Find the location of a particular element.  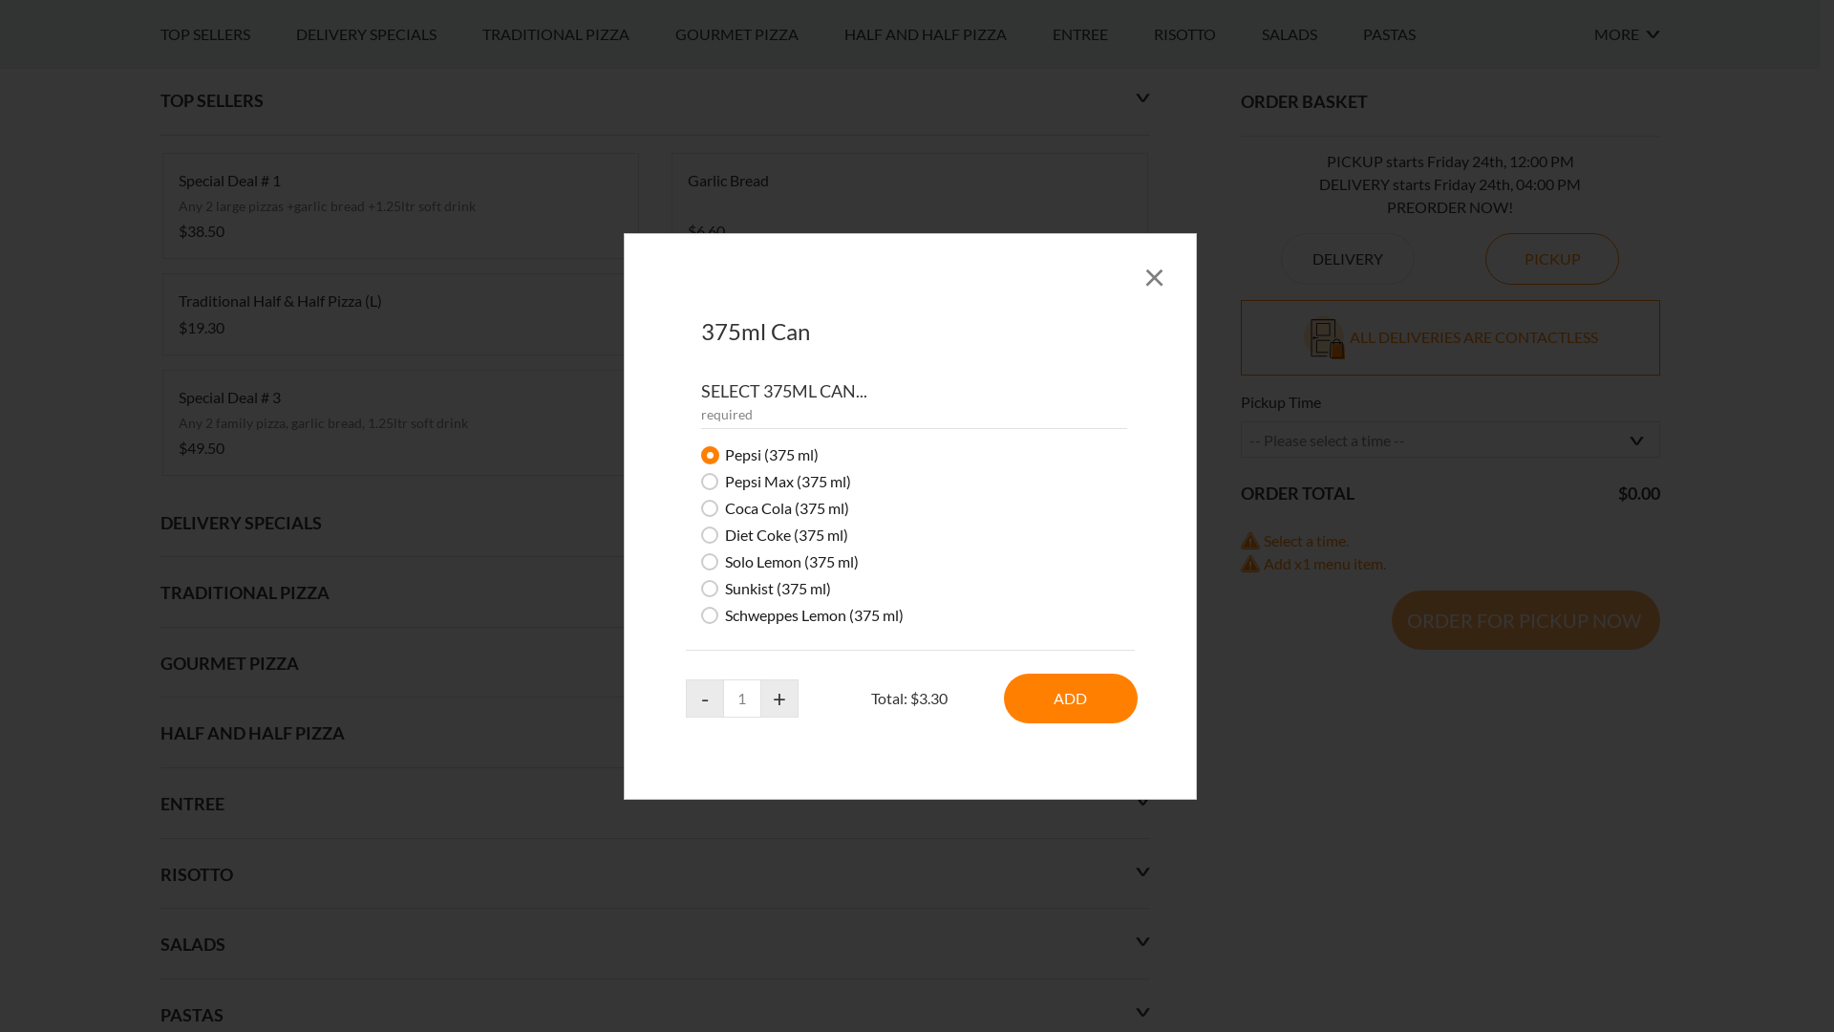

PICKUP is located at coordinates (1552, 747).